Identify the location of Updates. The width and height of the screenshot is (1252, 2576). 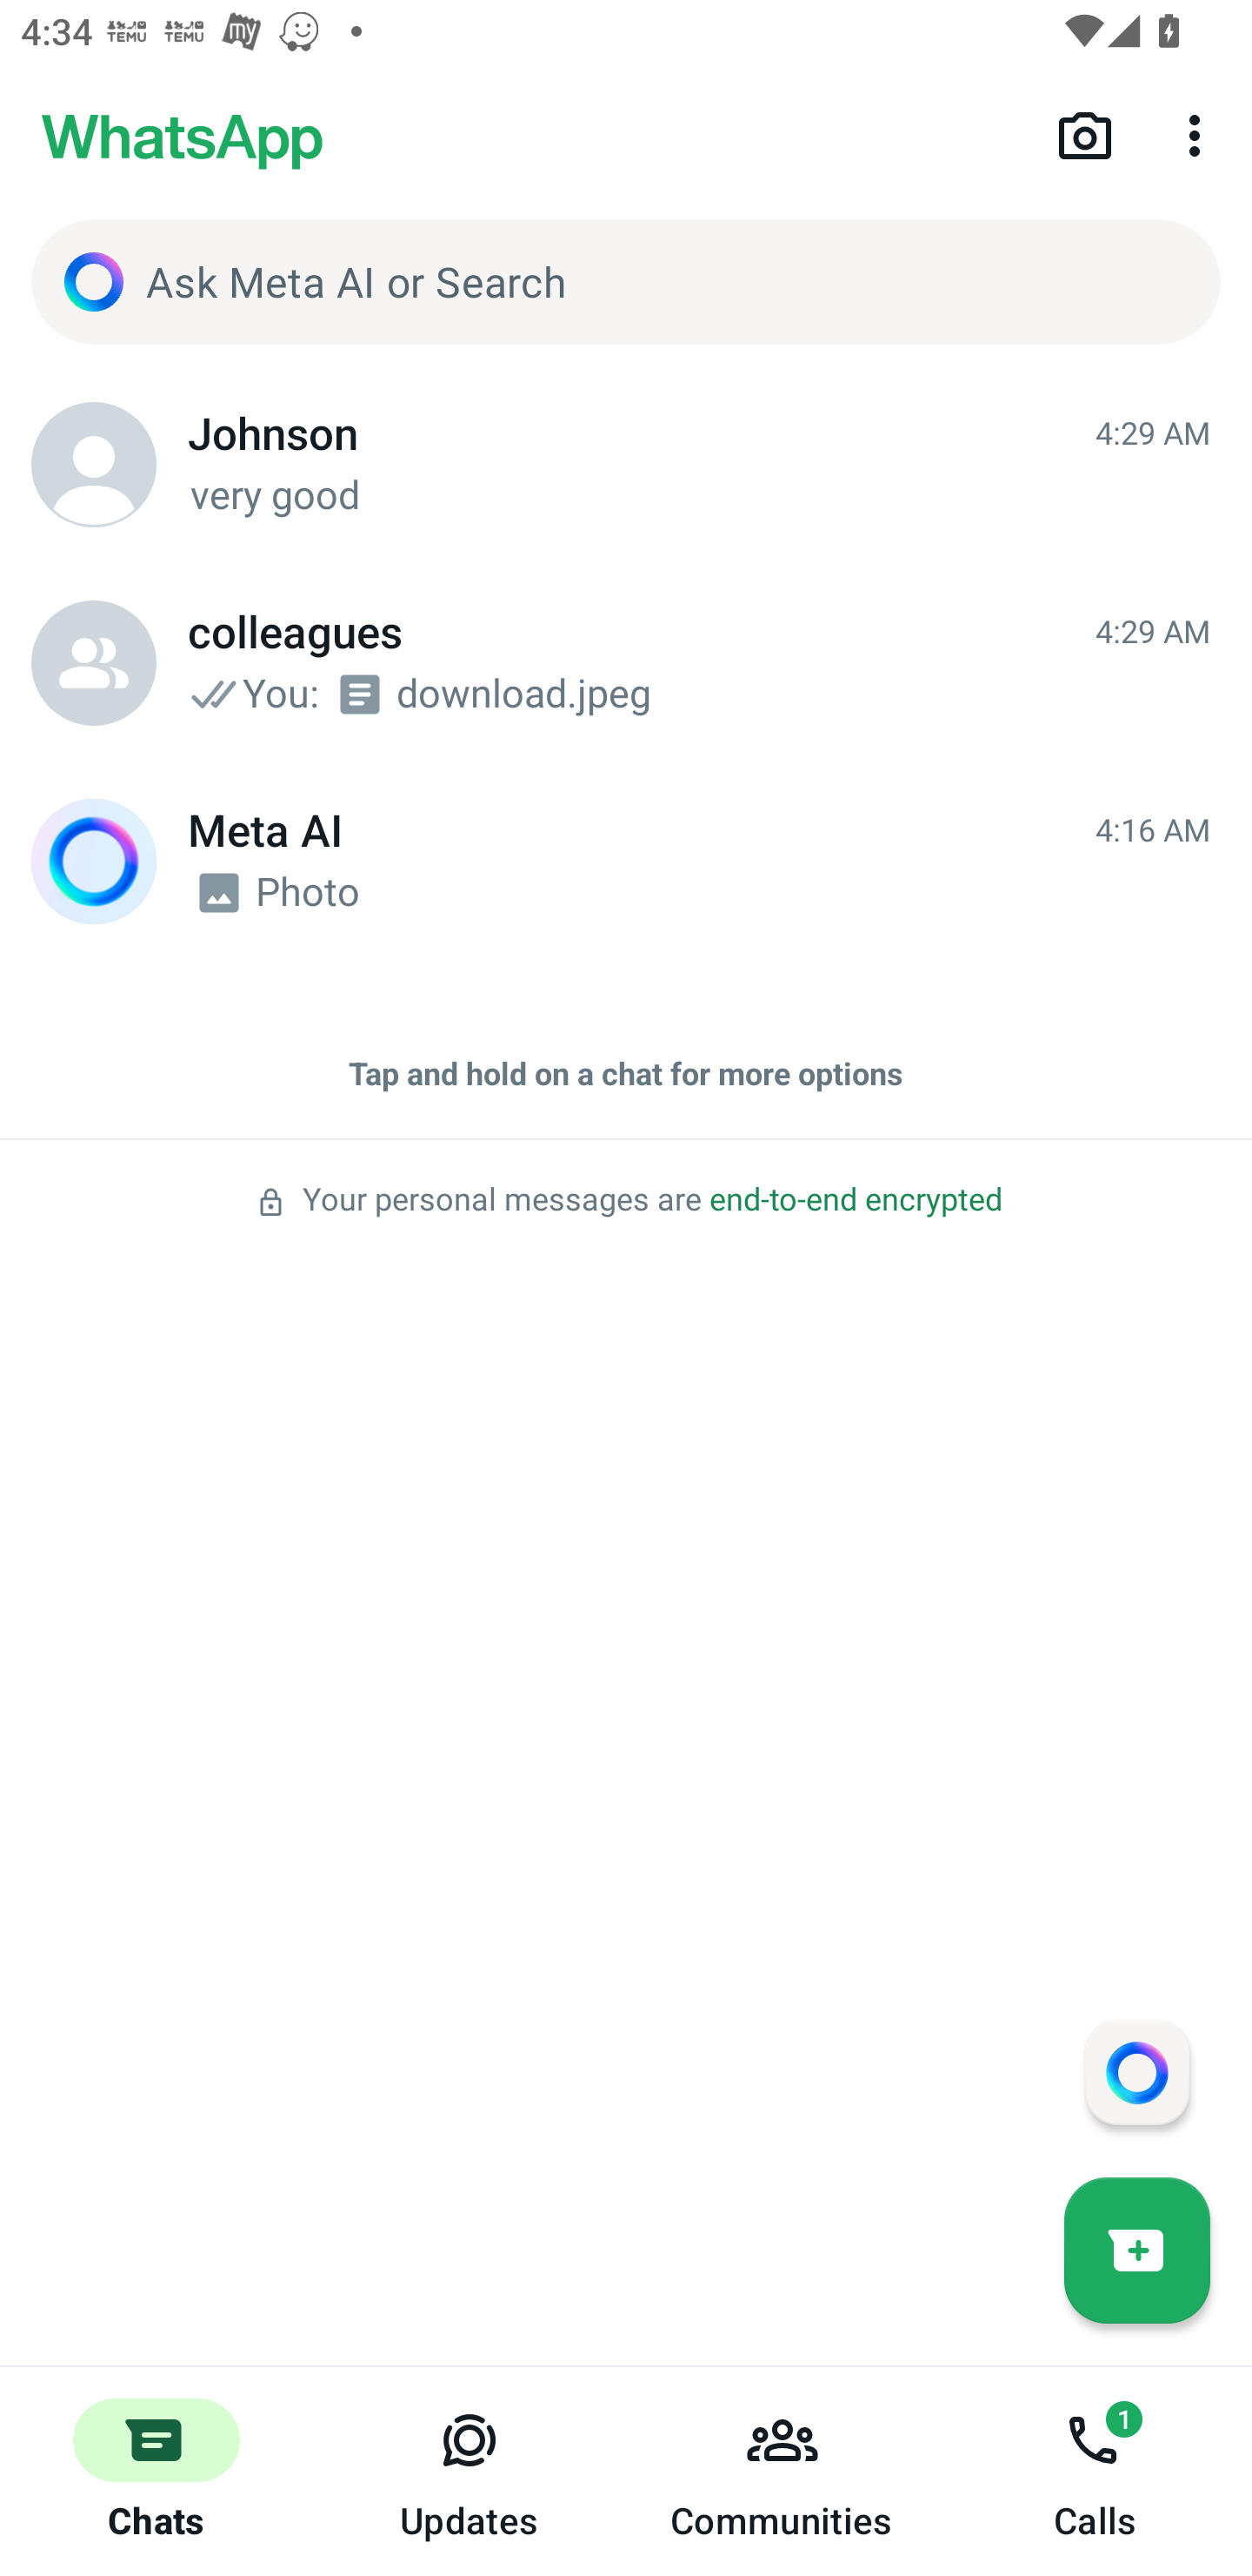
(469, 2472).